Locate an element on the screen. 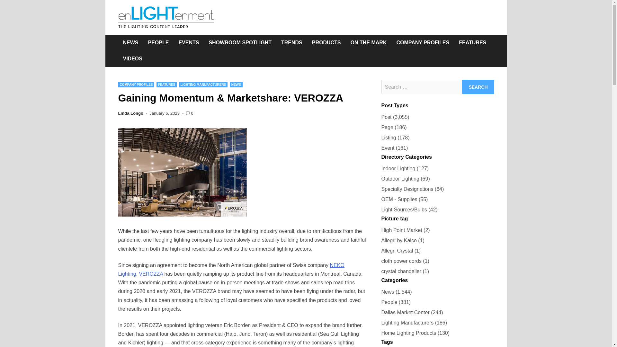  COMPANY PROFILES is located at coordinates (136, 85).